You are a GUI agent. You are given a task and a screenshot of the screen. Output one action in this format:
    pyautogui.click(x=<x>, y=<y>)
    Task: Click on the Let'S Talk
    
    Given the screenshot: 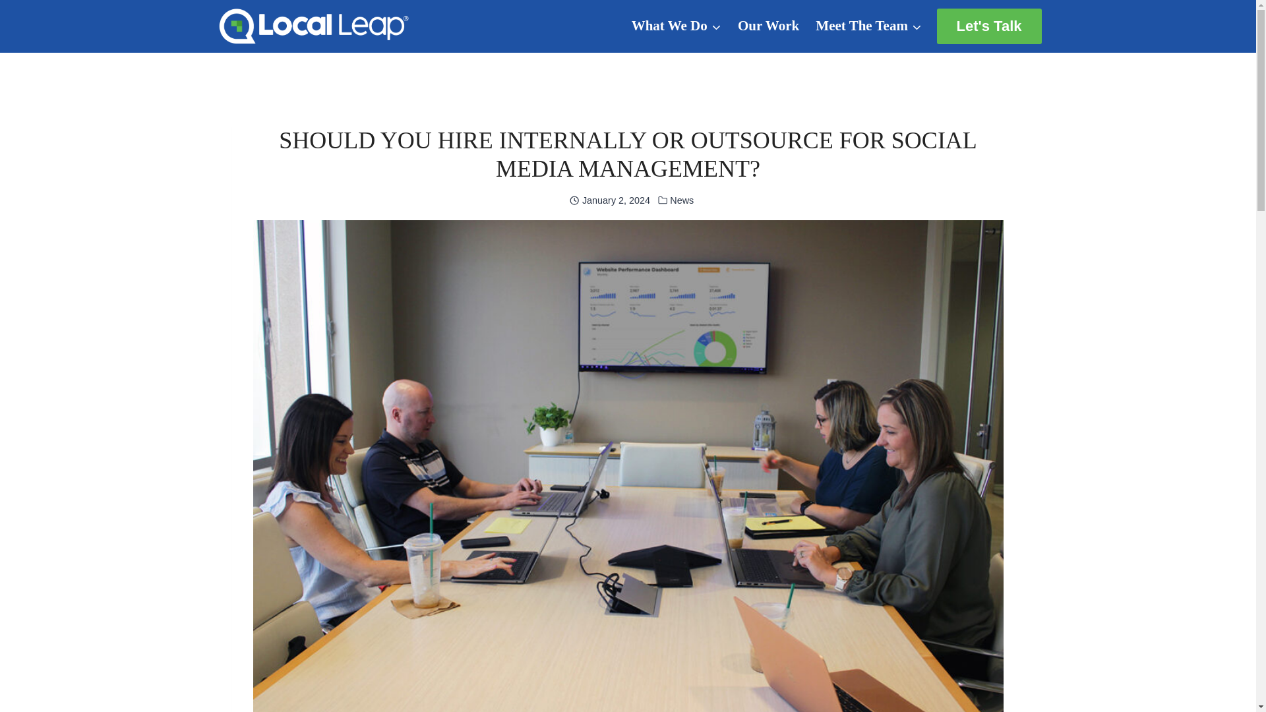 What is the action you would take?
    pyautogui.click(x=989, y=26)
    